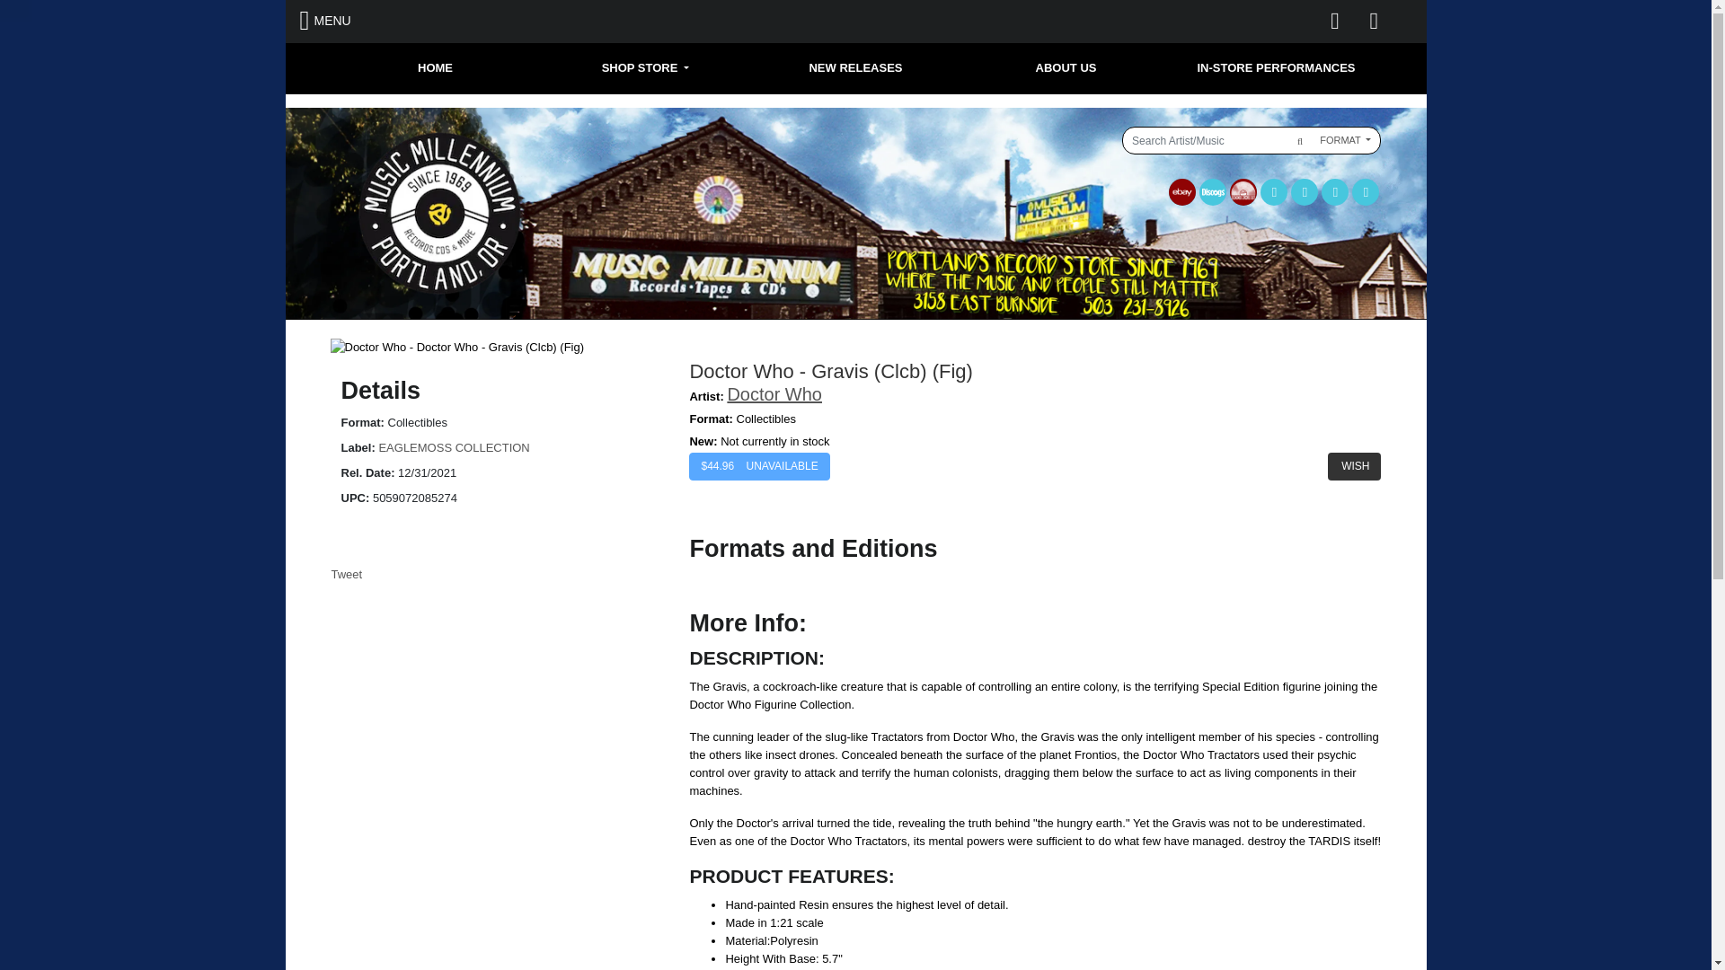  What do you see at coordinates (1297, 140) in the screenshot?
I see `Search` at bounding box center [1297, 140].